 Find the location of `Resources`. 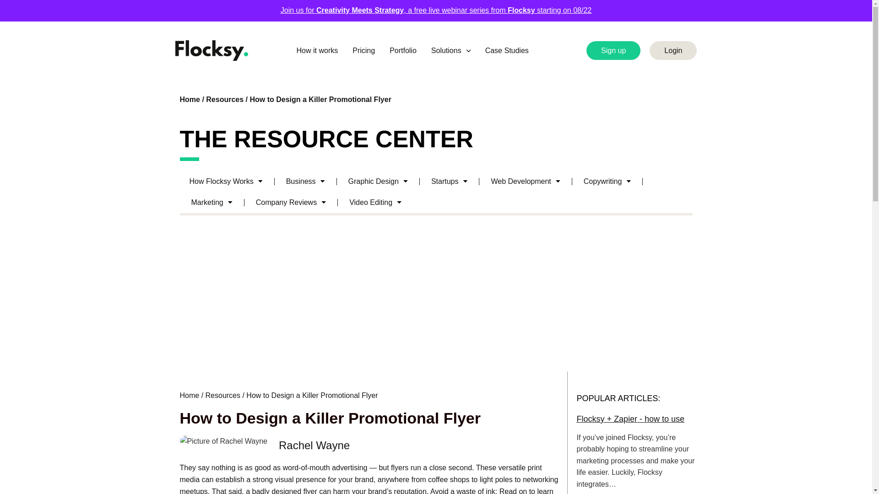

Resources is located at coordinates (224, 99).